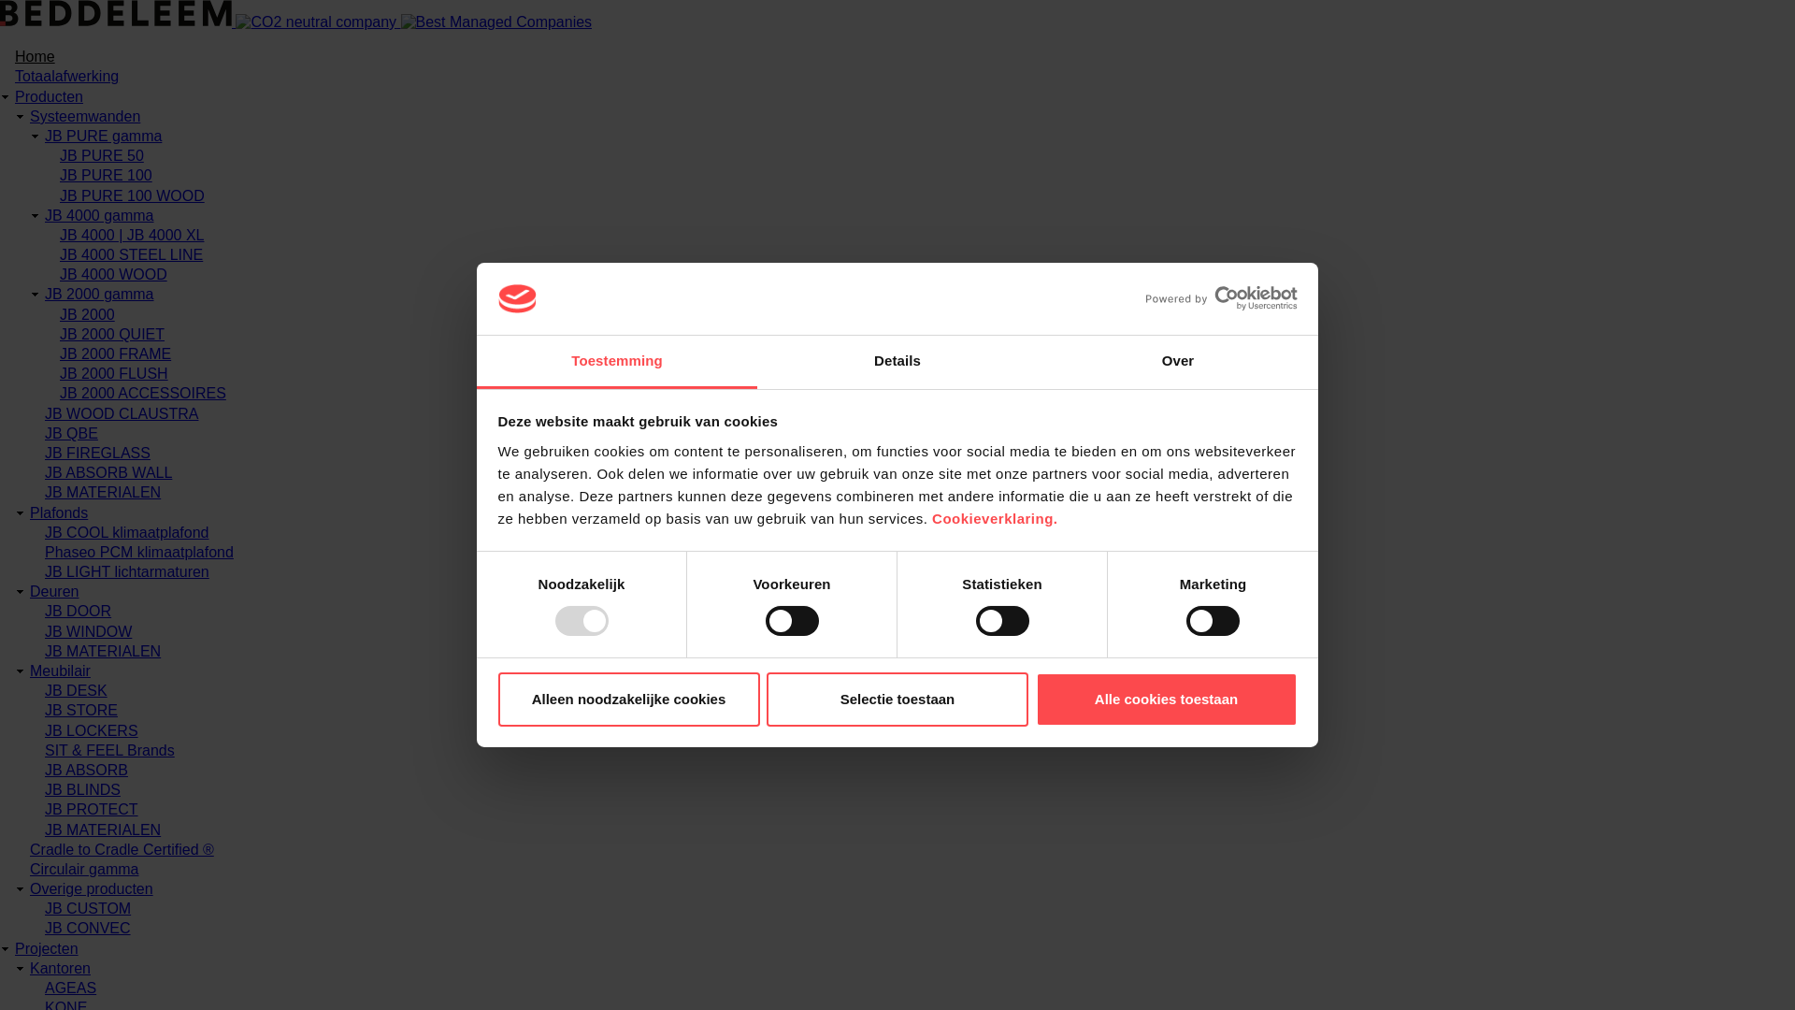 This screenshot has height=1010, width=1795. What do you see at coordinates (92, 731) in the screenshot?
I see `JB LOCKERS` at bounding box center [92, 731].